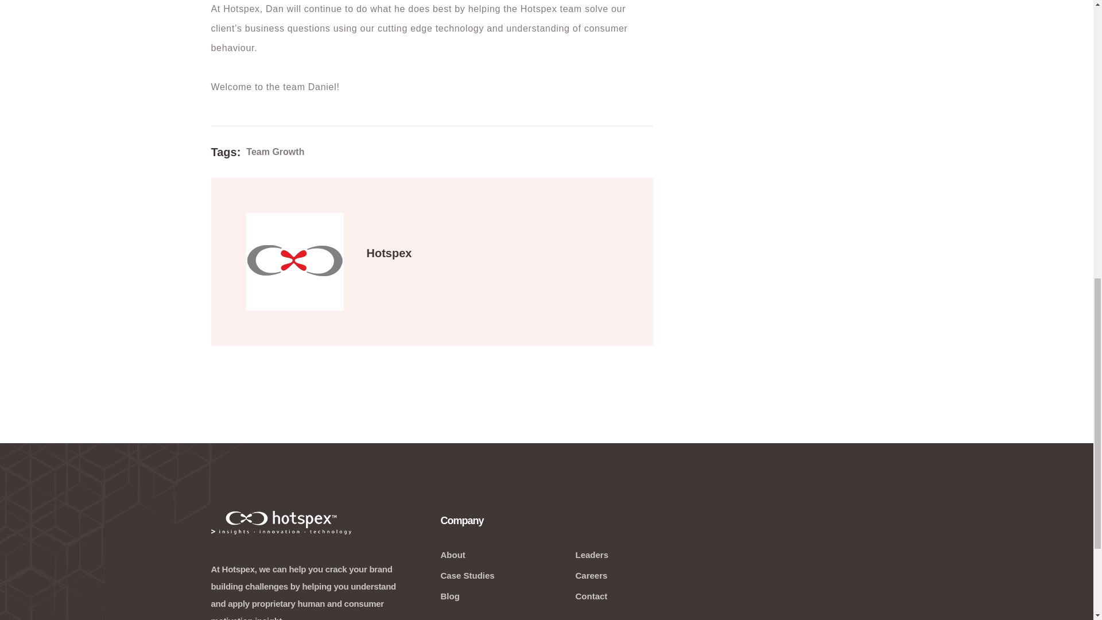 This screenshot has width=1102, height=620. What do you see at coordinates (467, 575) in the screenshot?
I see `Case Studies` at bounding box center [467, 575].